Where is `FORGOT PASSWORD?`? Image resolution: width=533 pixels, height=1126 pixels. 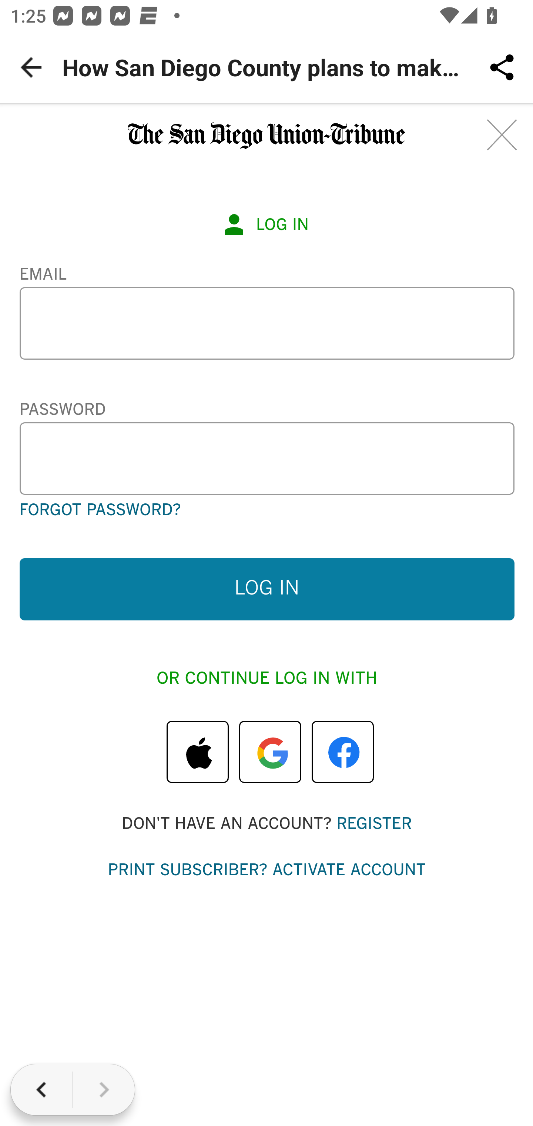 FORGOT PASSWORD? is located at coordinates (99, 510).